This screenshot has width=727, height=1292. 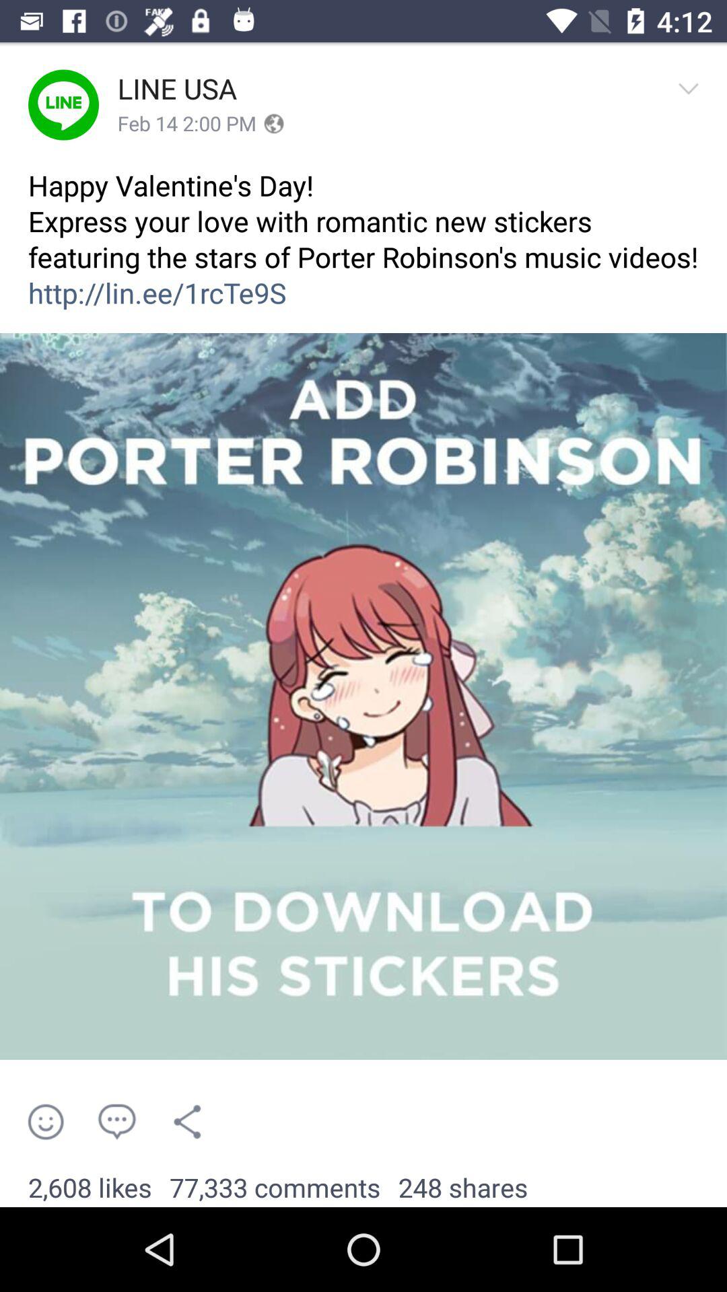 I want to click on open app to the left of 248 shares item, so click(x=275, y=1188).